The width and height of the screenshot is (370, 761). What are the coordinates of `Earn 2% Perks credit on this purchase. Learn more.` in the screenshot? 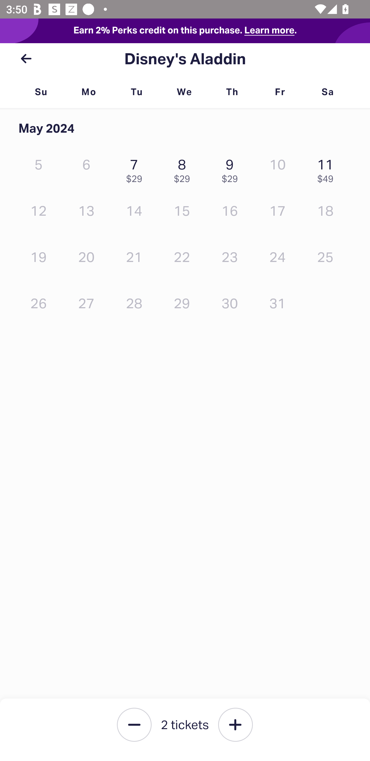 It's located at (185, 31).